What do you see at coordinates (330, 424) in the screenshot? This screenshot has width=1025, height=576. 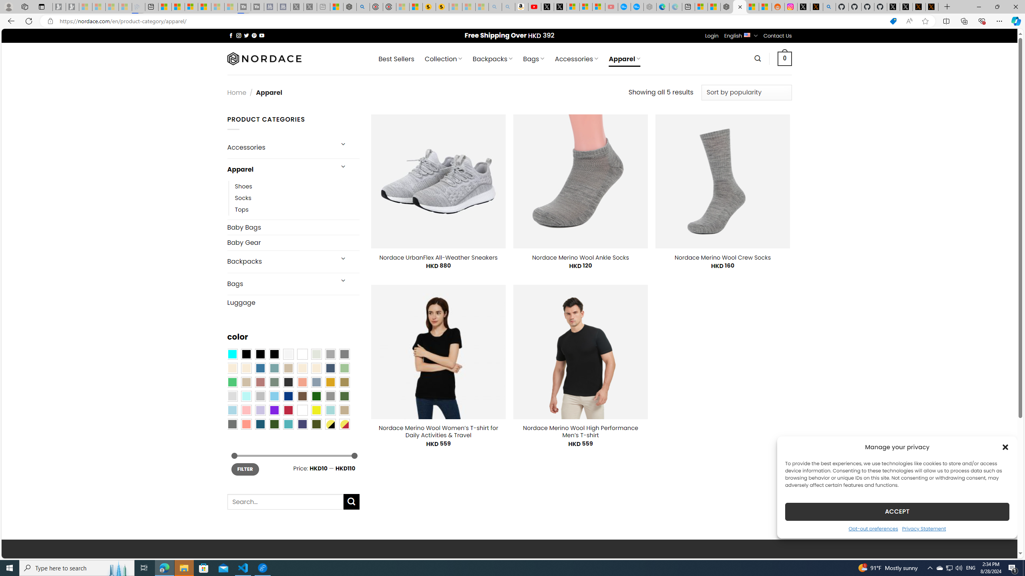 I see `Yellow-Black` at bounding box center [330, 424].